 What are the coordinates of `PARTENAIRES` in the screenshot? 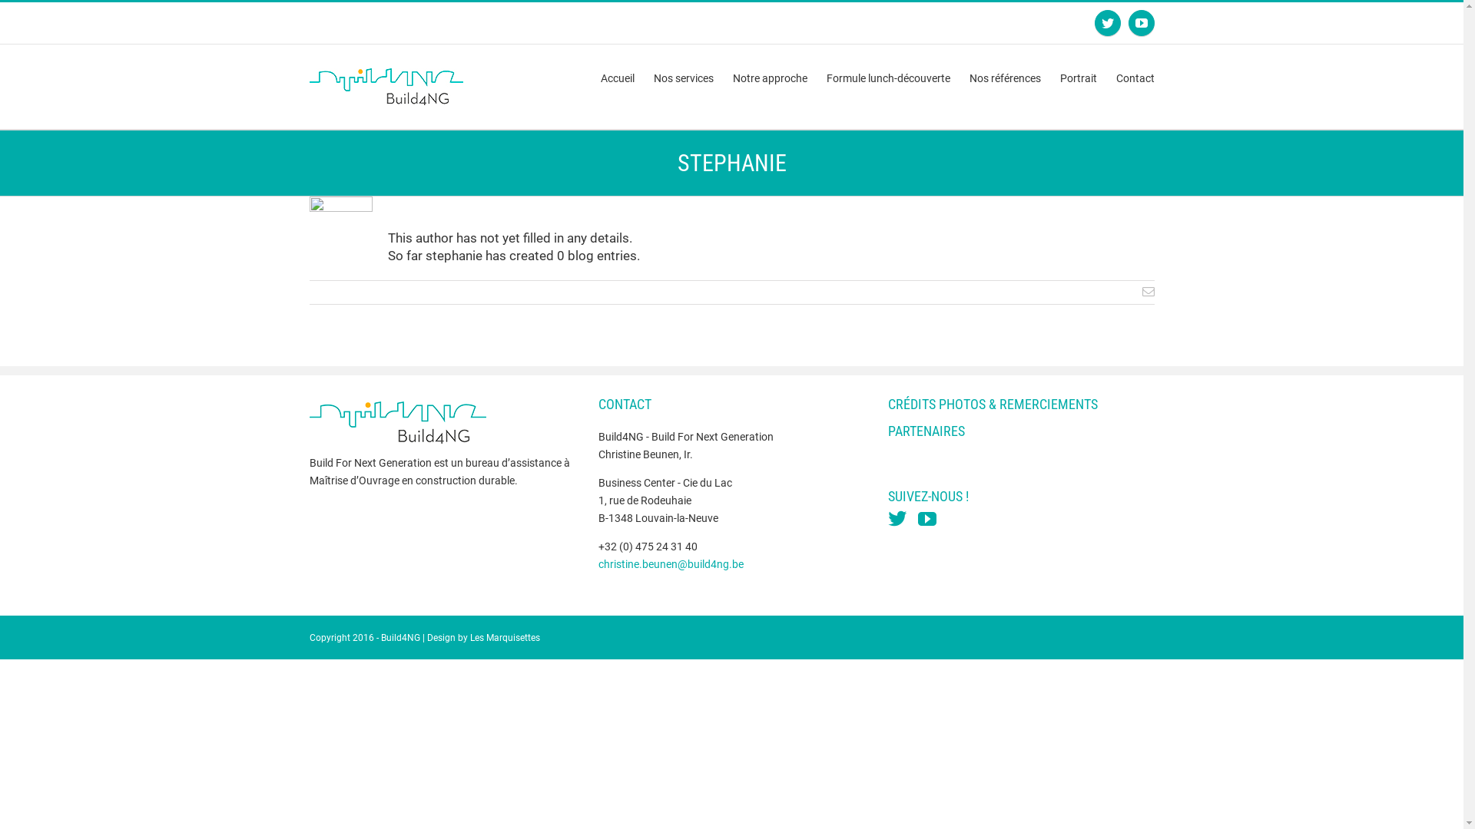 It's located at (926, 431).